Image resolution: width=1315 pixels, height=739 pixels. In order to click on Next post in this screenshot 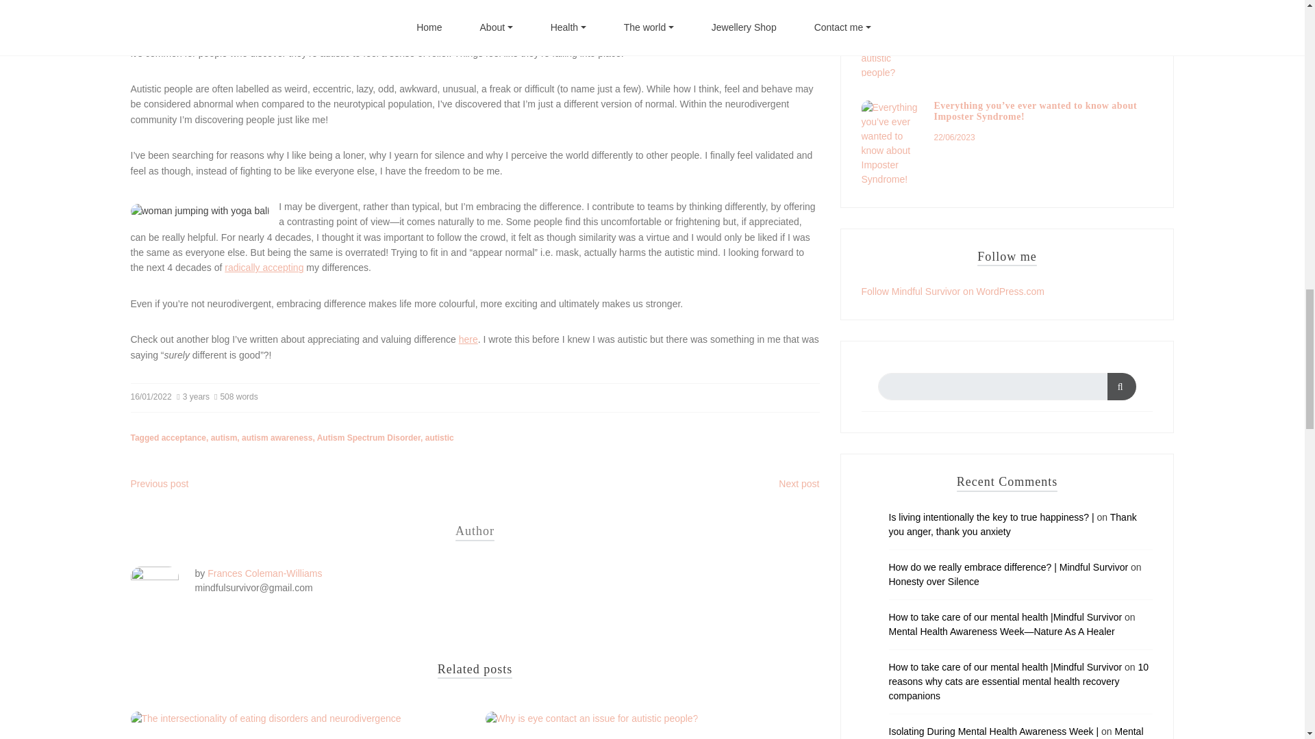, I will do `click(799, 483)`.